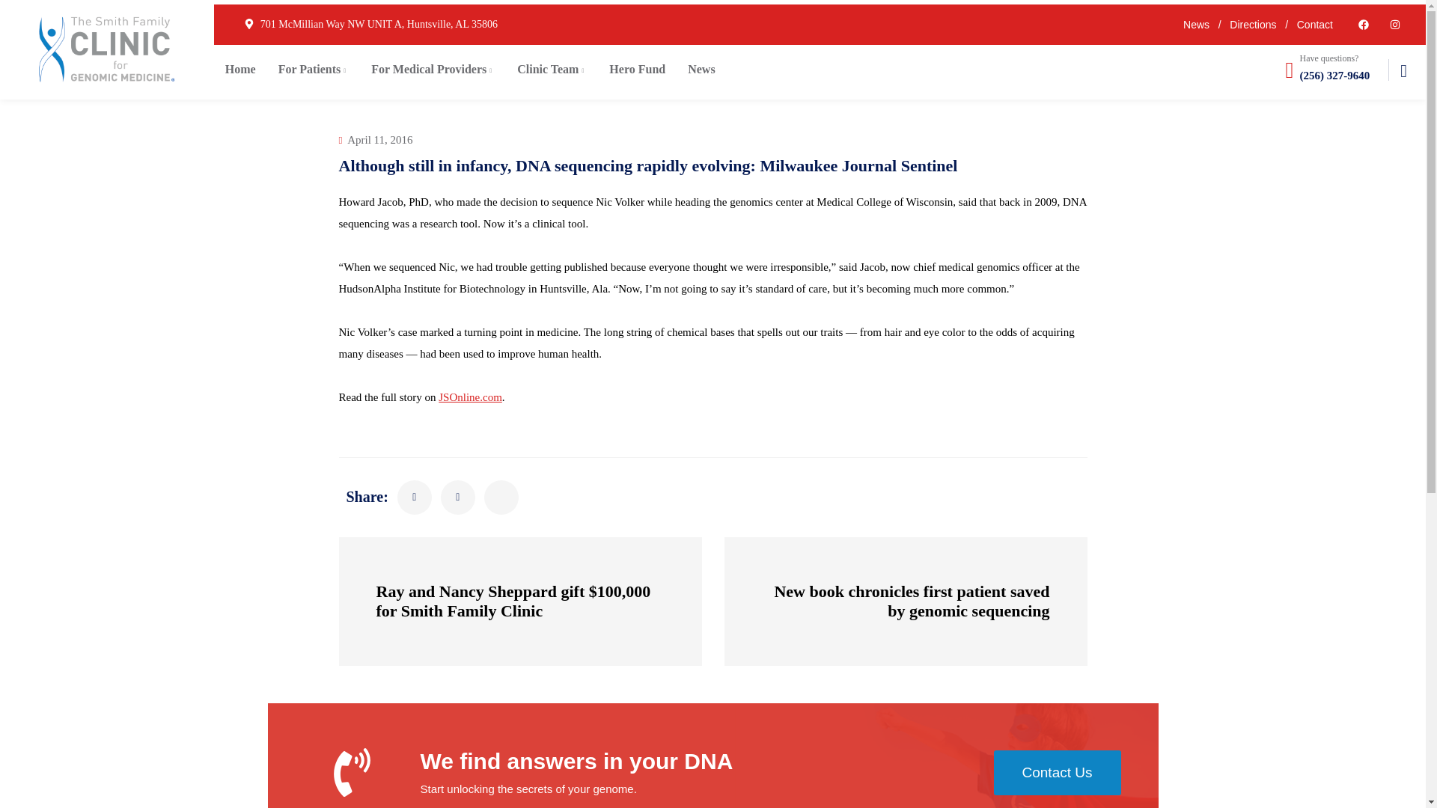 The width and height of the screenshot is (1437, 808). I want to click on Contact, so click(1315, 24).